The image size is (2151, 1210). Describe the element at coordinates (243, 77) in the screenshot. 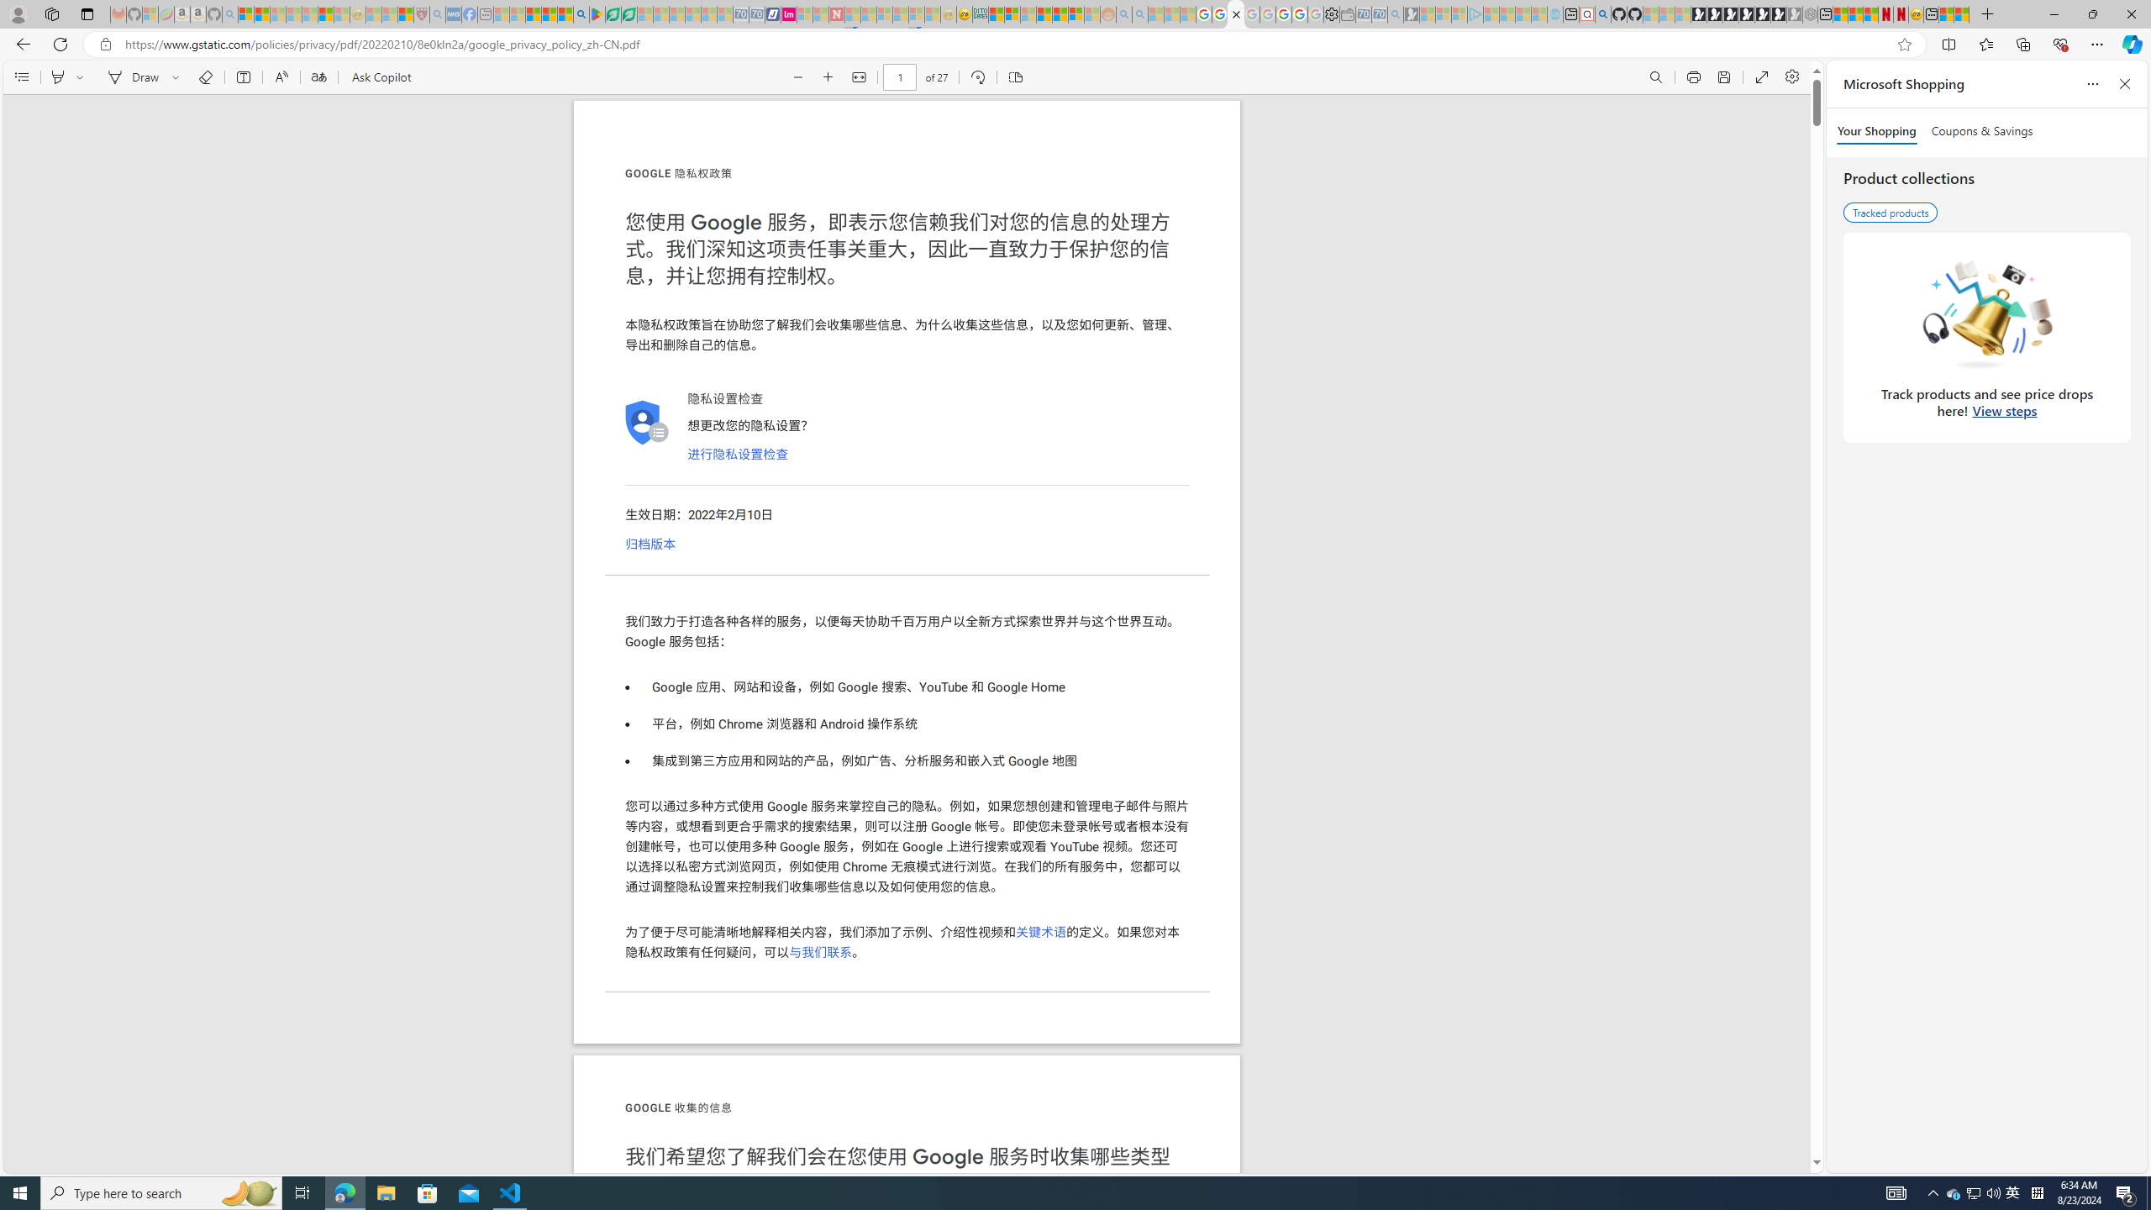

I see `Add text` at that location.